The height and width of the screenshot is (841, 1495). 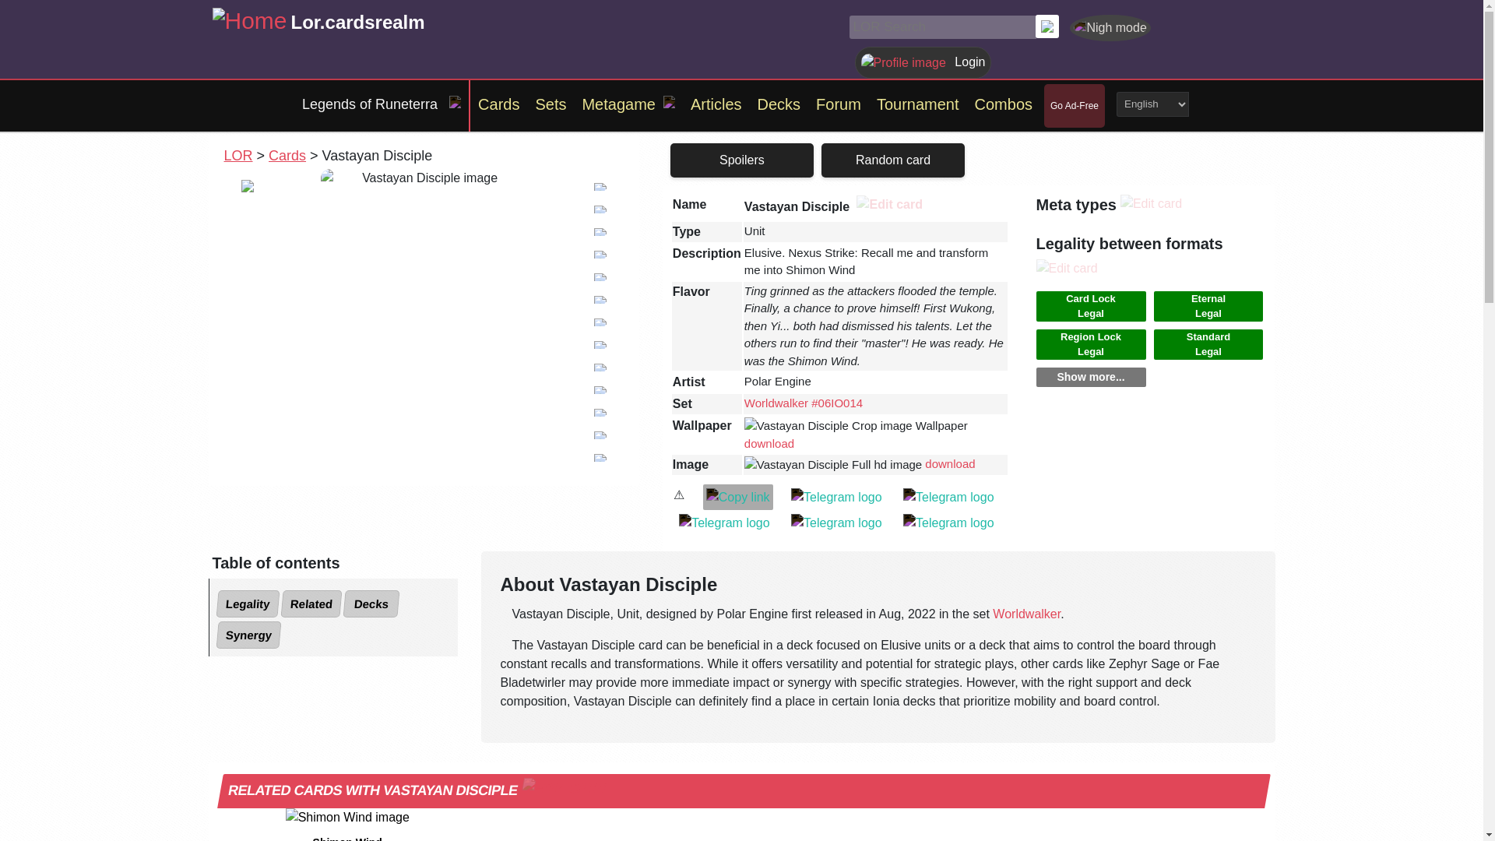 What do you see at coordinates (358, 20) in the screenshot?
I see `Lor.cardsrealm` at bounding box center [358, 20].